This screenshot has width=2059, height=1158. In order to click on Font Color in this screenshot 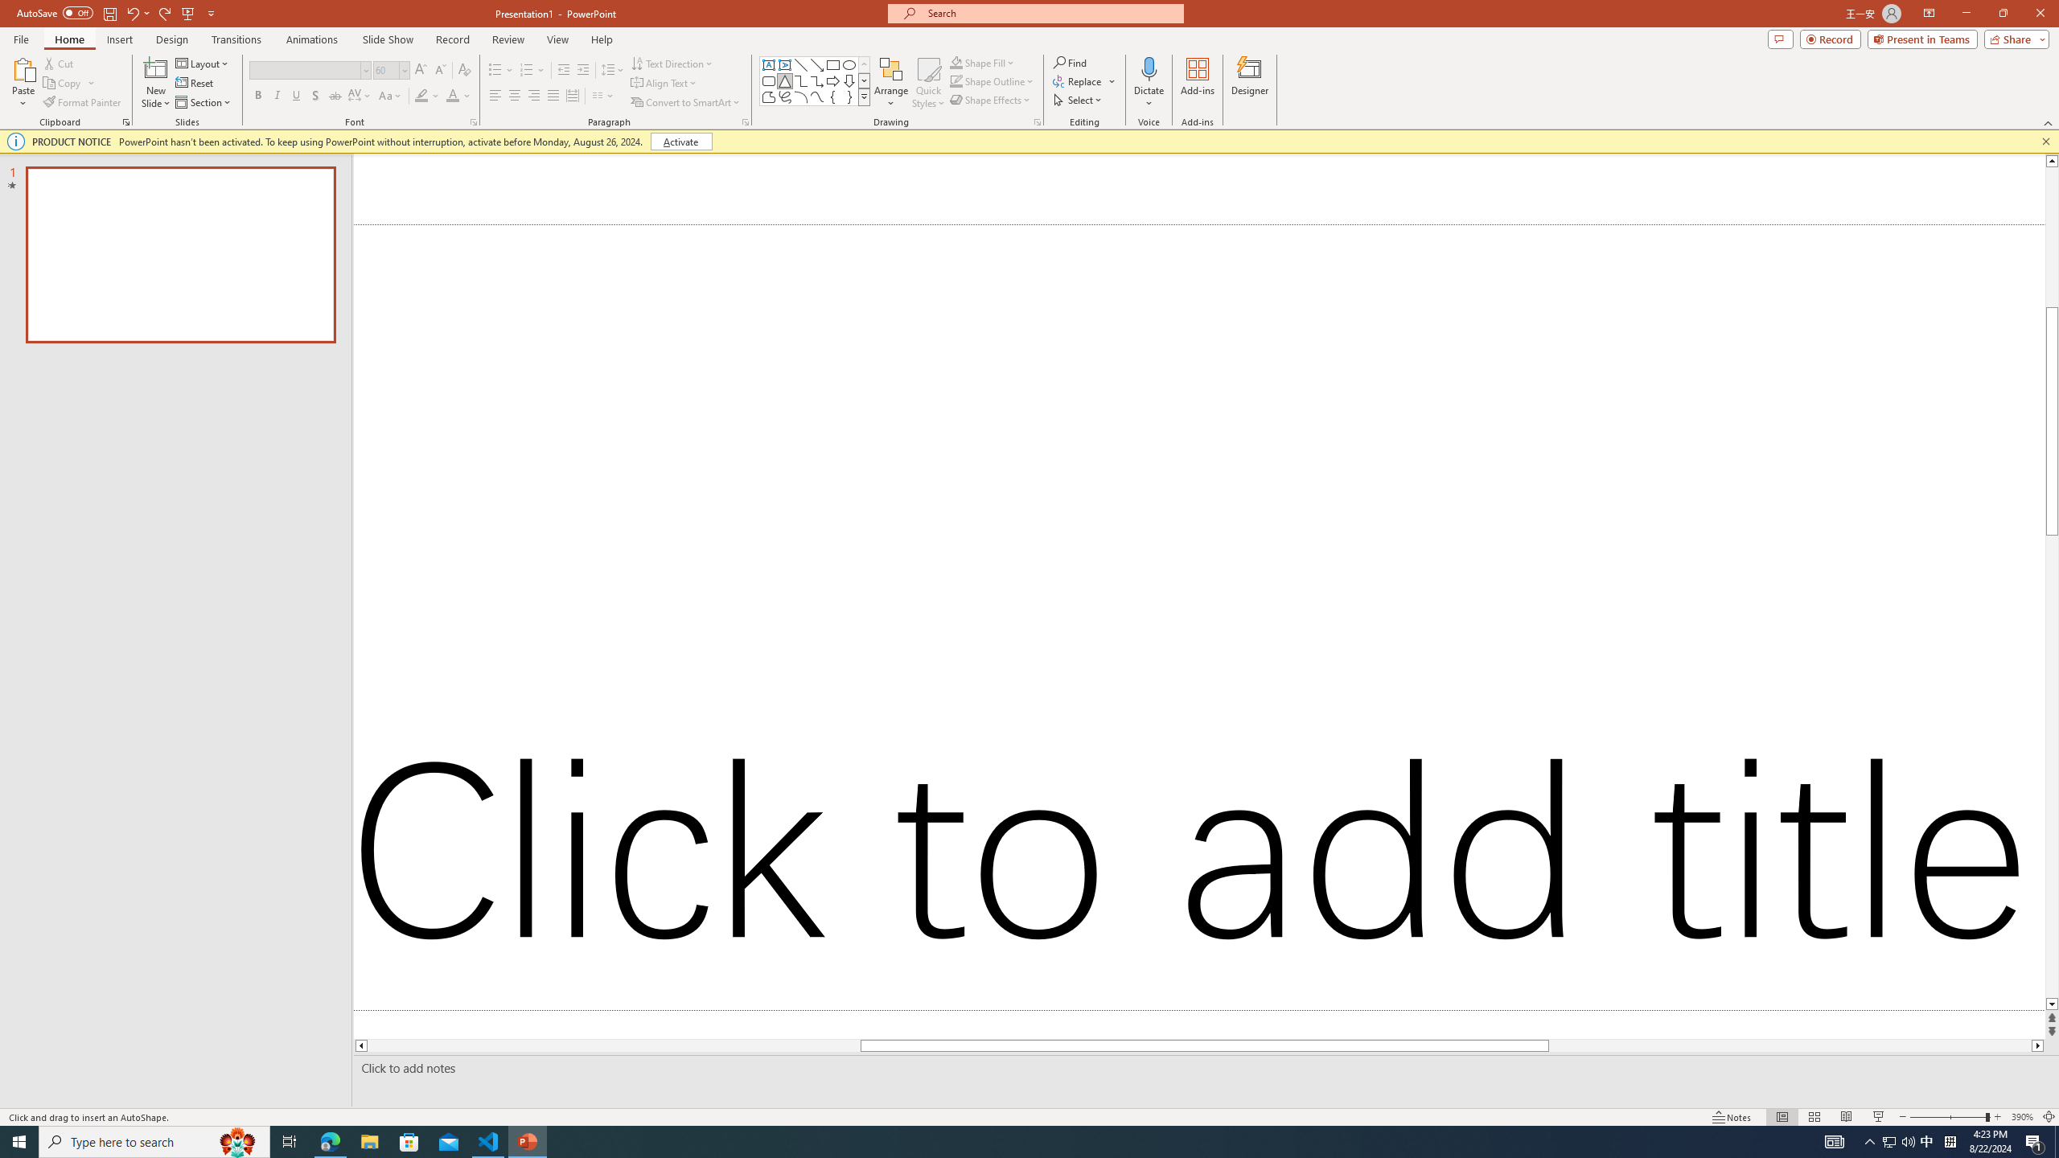, I will do `click(458, 96)`.